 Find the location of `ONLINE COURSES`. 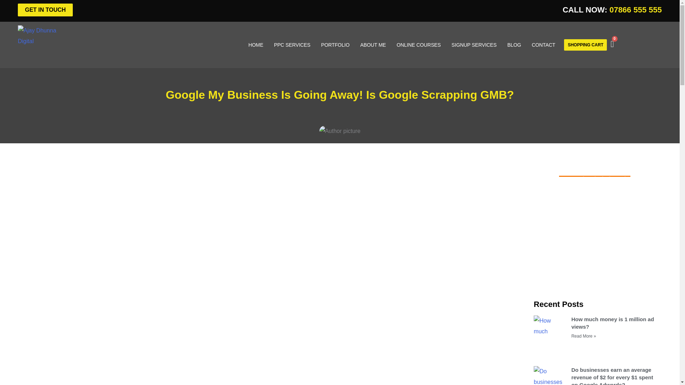

ONLINE COURSES is located at coordinates (419, 45).